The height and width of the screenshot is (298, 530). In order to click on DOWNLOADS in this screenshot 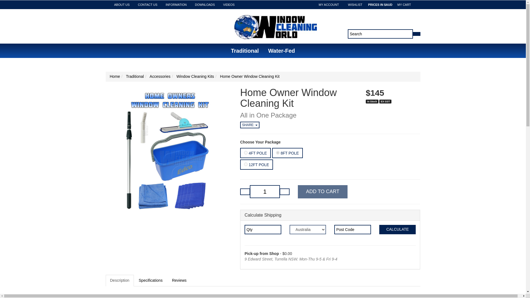, I will do `click(205, 5)`.